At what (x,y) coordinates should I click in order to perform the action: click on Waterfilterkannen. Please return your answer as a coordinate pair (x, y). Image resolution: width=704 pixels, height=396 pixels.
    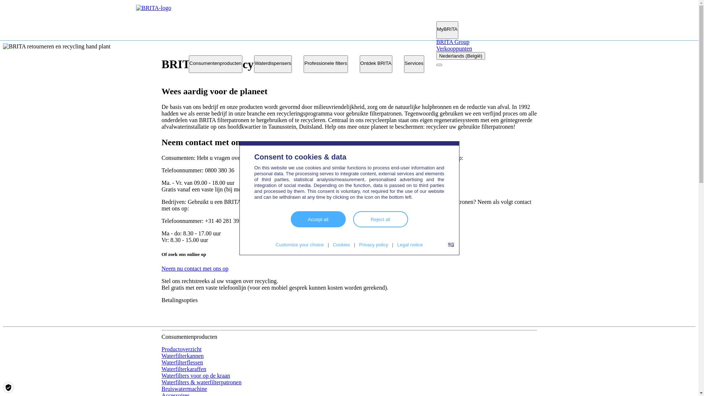
    Looking at the image, I should click on (183, 356).